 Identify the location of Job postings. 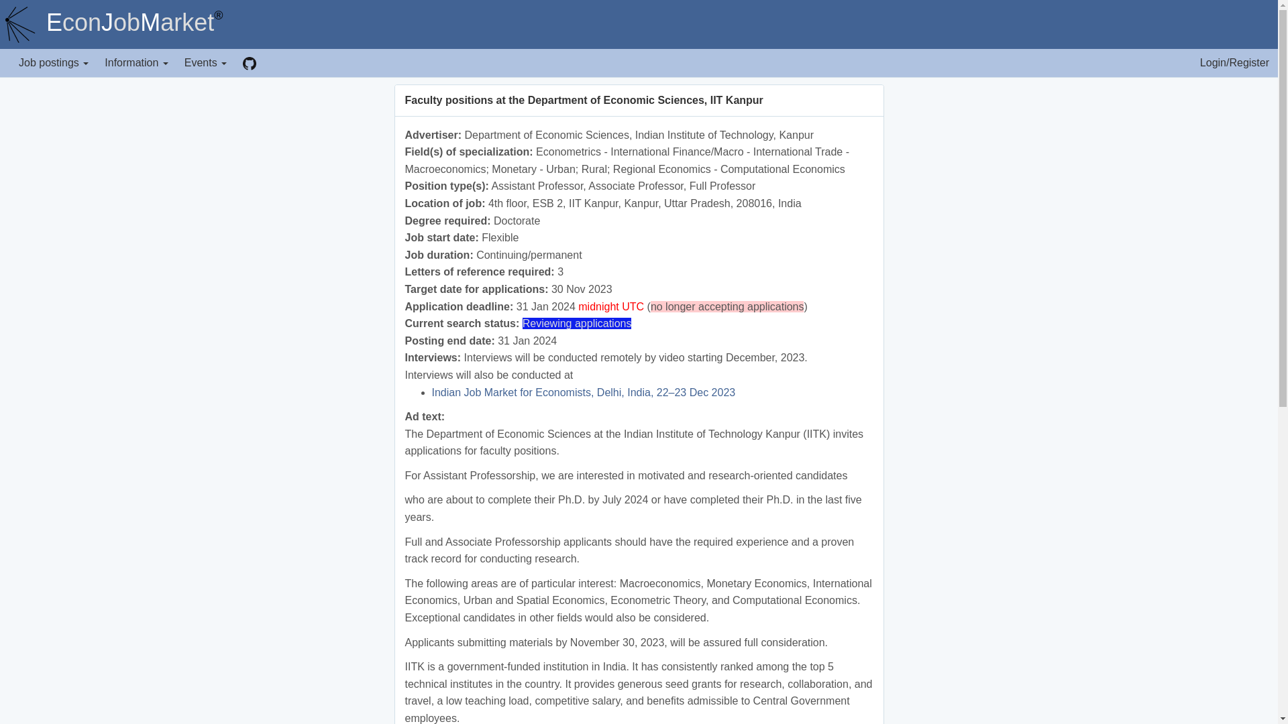
(54, 63).